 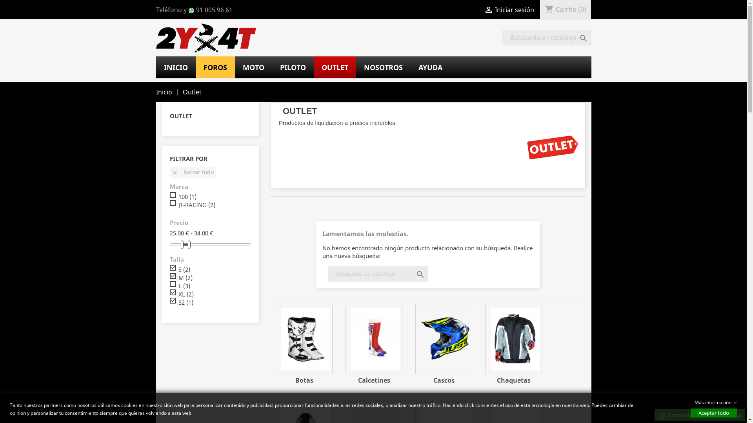 I want to click on Consulte por Whatsapp, so click(x=700, y=415).